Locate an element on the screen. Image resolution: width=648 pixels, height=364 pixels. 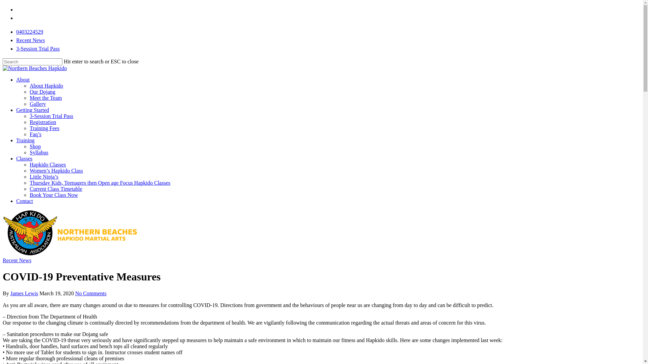
About Hapkido is located at coordinates (47, 86).